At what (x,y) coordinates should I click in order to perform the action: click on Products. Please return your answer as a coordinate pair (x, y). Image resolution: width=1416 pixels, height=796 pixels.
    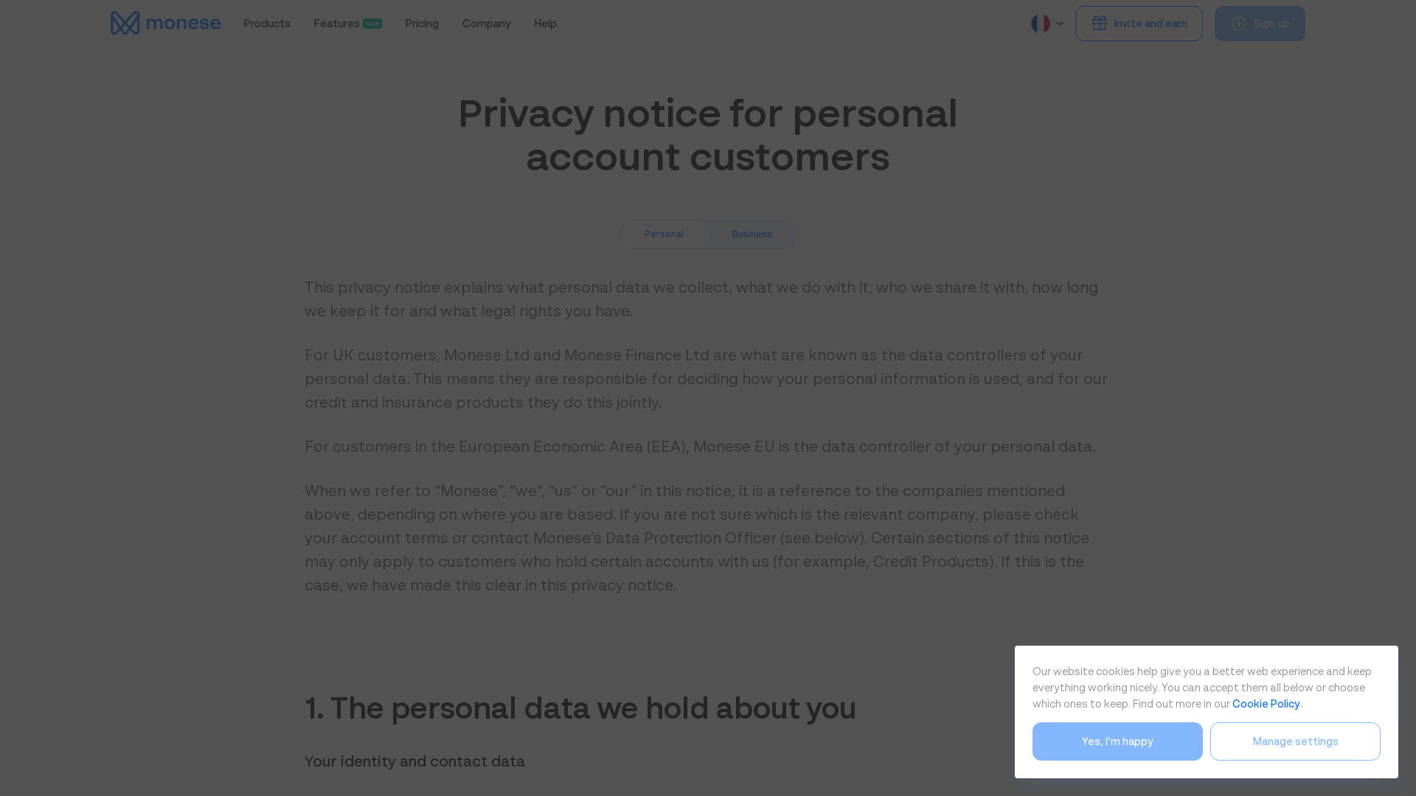
    Looking at the image, I should click on (267, 23).